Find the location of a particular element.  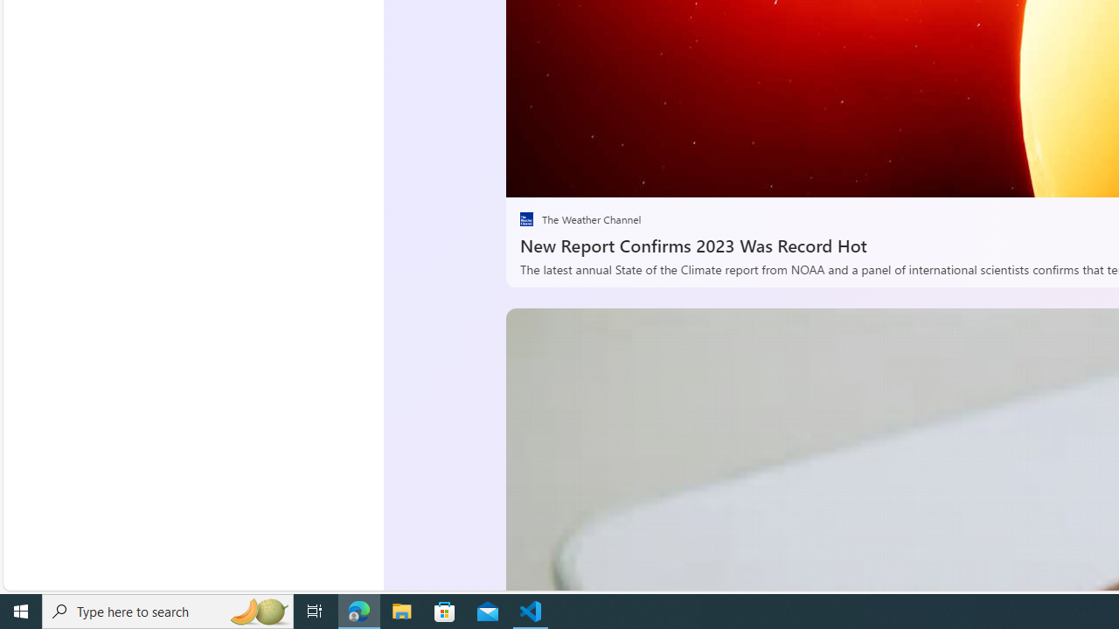

Seek Forward is located at coordinates (601, 177).